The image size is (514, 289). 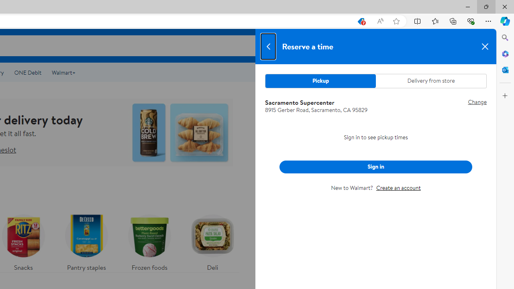 What do you see at coordinates (149, 241) in the screenshot?
I see `Frozen foods` at bounding box center [149, 241].